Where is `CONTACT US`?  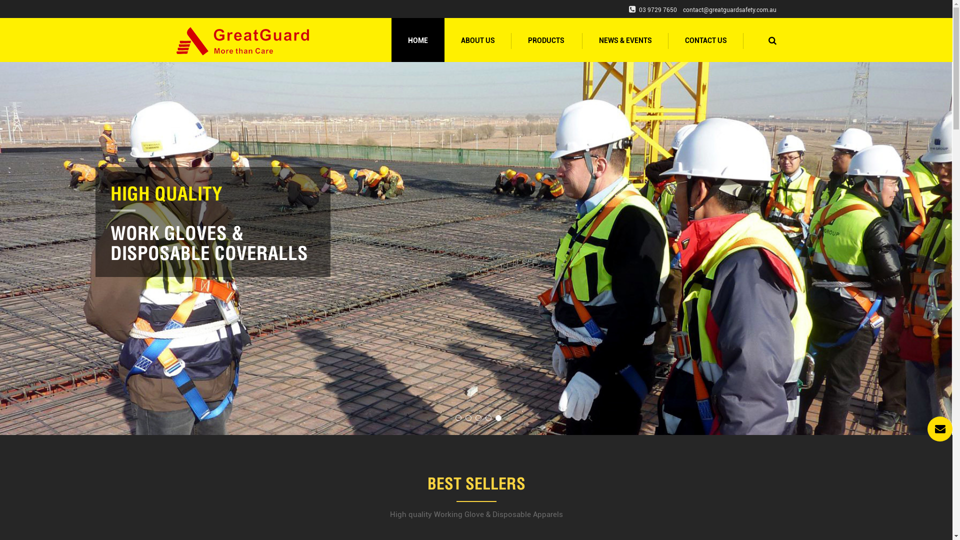
CONTACT US is located at coordinates (705, 40).